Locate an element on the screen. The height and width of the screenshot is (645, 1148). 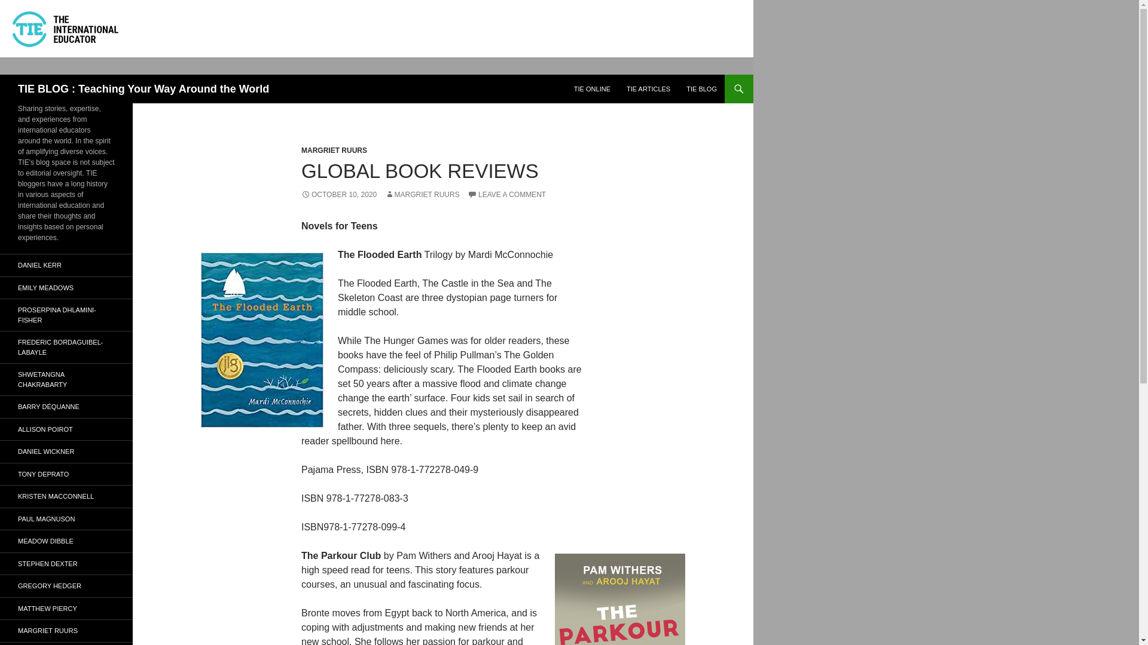
GLOBAL BOOK REVIEWS is located at coordinates (420, 171).